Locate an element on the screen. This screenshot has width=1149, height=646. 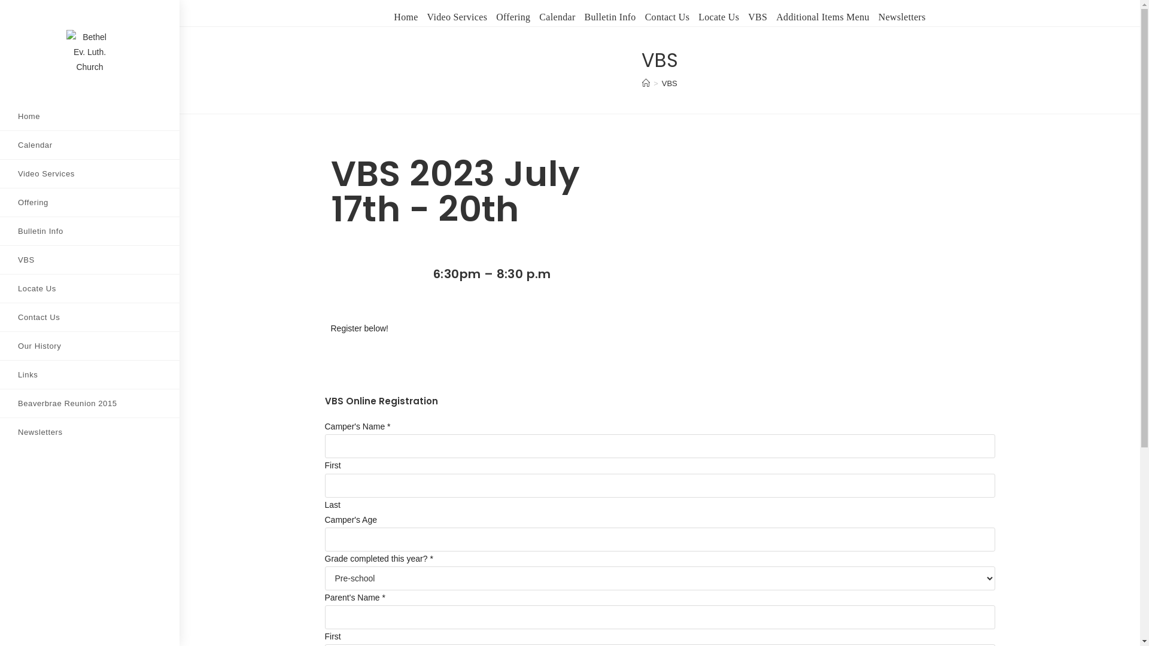
Bulletin Info is located at coordinates (90, 231).